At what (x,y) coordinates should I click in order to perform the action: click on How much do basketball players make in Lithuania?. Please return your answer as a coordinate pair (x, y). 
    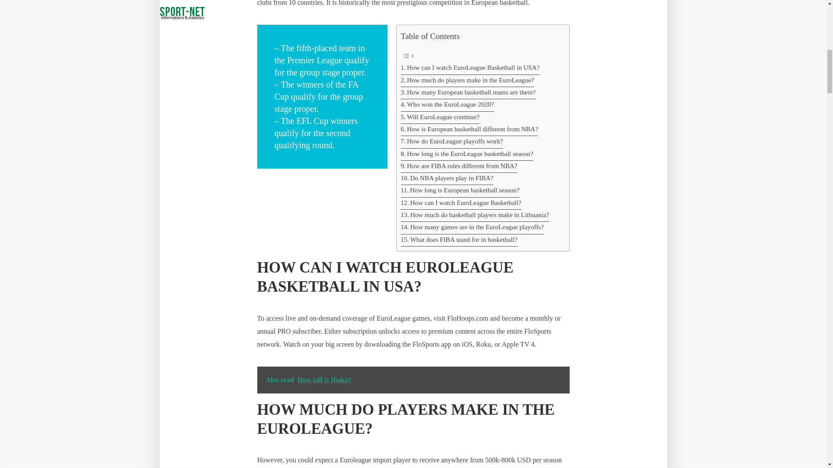
    Looking at the image, I should click on (475, 215).